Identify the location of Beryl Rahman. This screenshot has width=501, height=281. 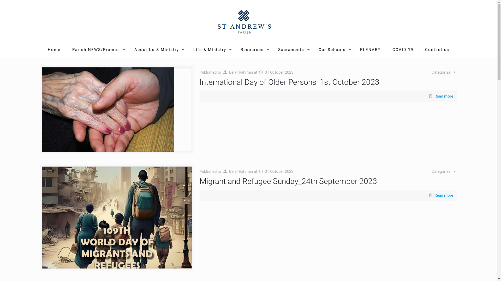
(241, 72).